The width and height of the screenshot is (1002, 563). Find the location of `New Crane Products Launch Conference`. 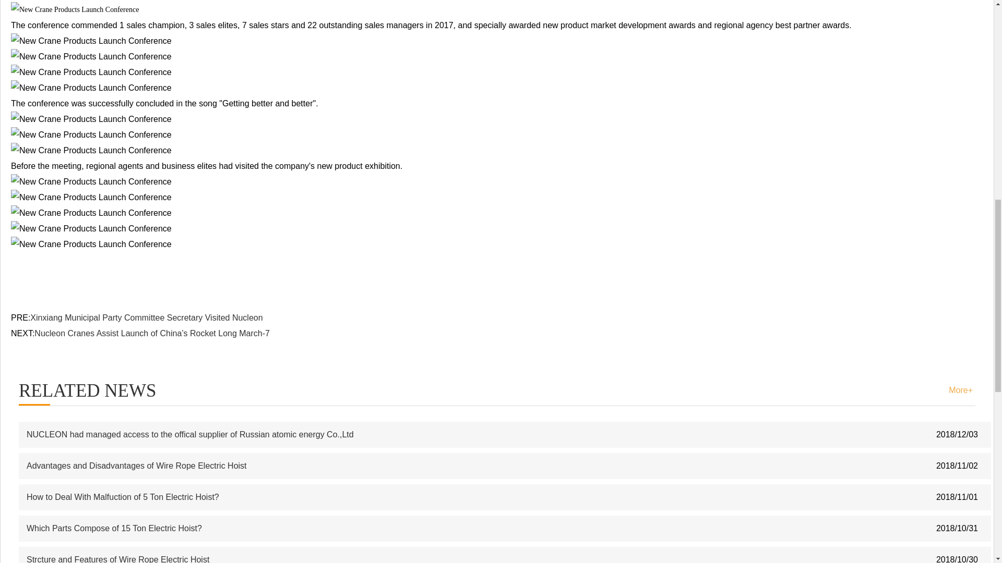

New Crane Products Launch Conference is located at coordinates (75, 9).